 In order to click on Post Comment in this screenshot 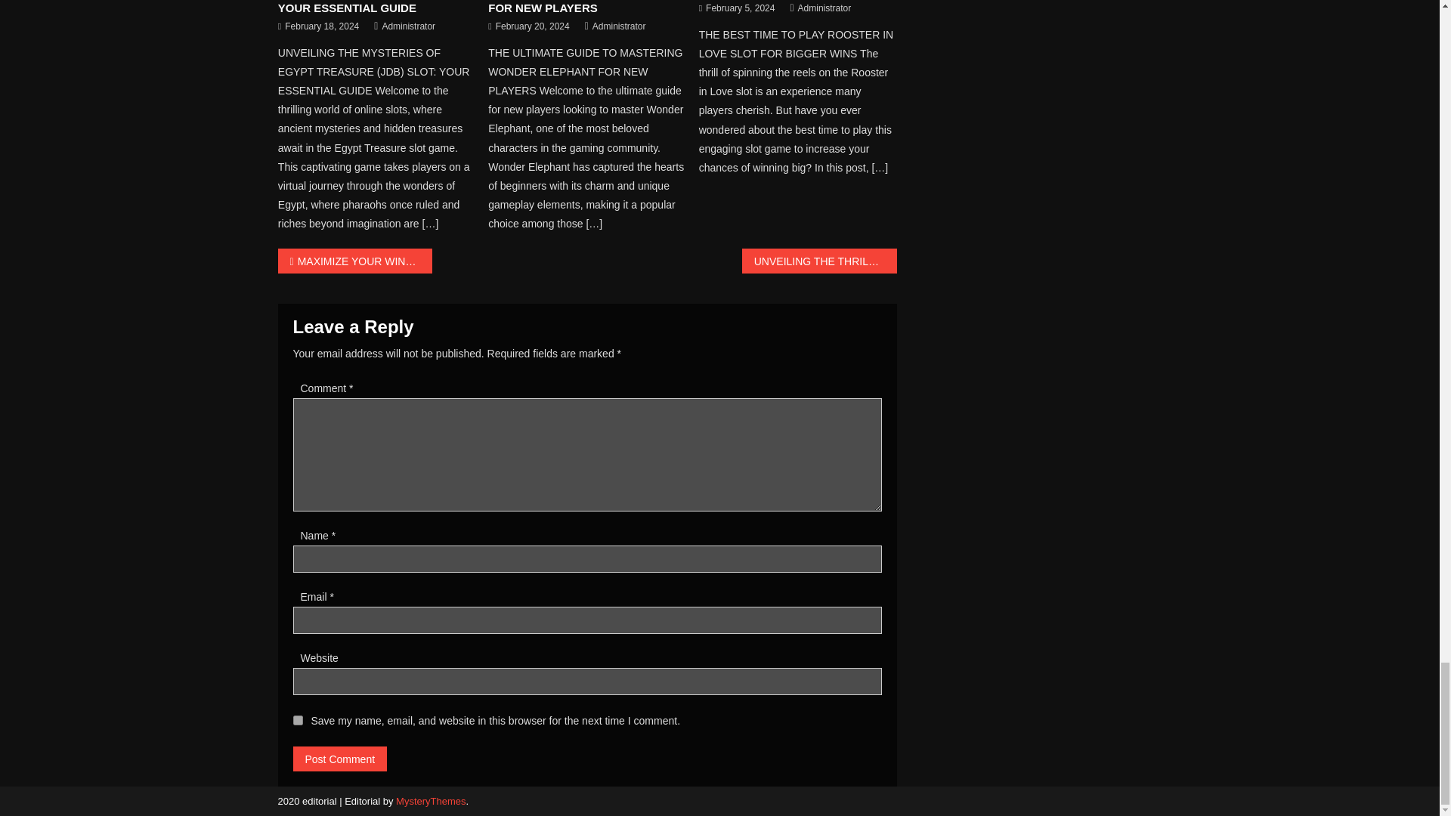, I will do `click(340, 759)`.